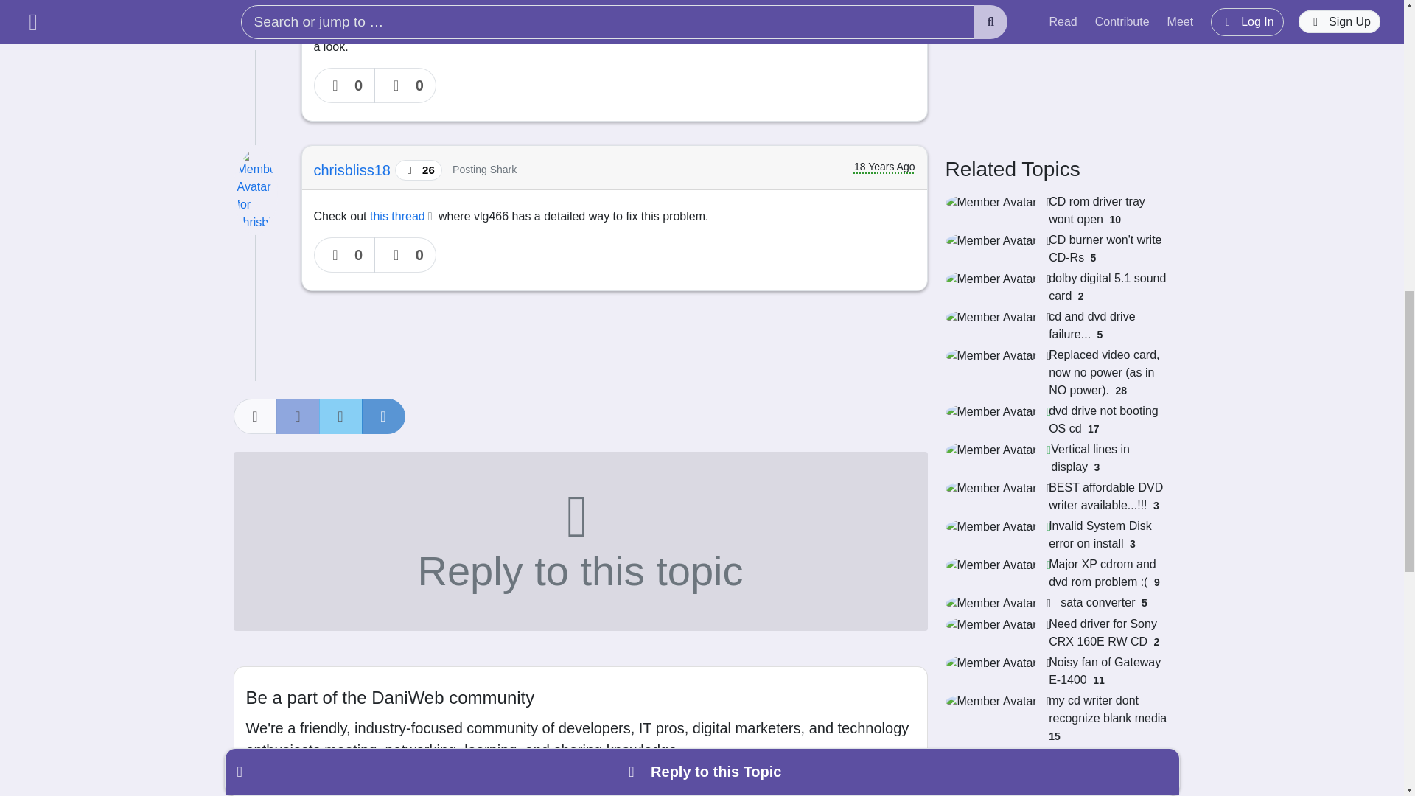 The image size is (1415, 796). Describe the element at coordinates (354, 170) in the screenshot. I see `chrisbliss18` at that location.